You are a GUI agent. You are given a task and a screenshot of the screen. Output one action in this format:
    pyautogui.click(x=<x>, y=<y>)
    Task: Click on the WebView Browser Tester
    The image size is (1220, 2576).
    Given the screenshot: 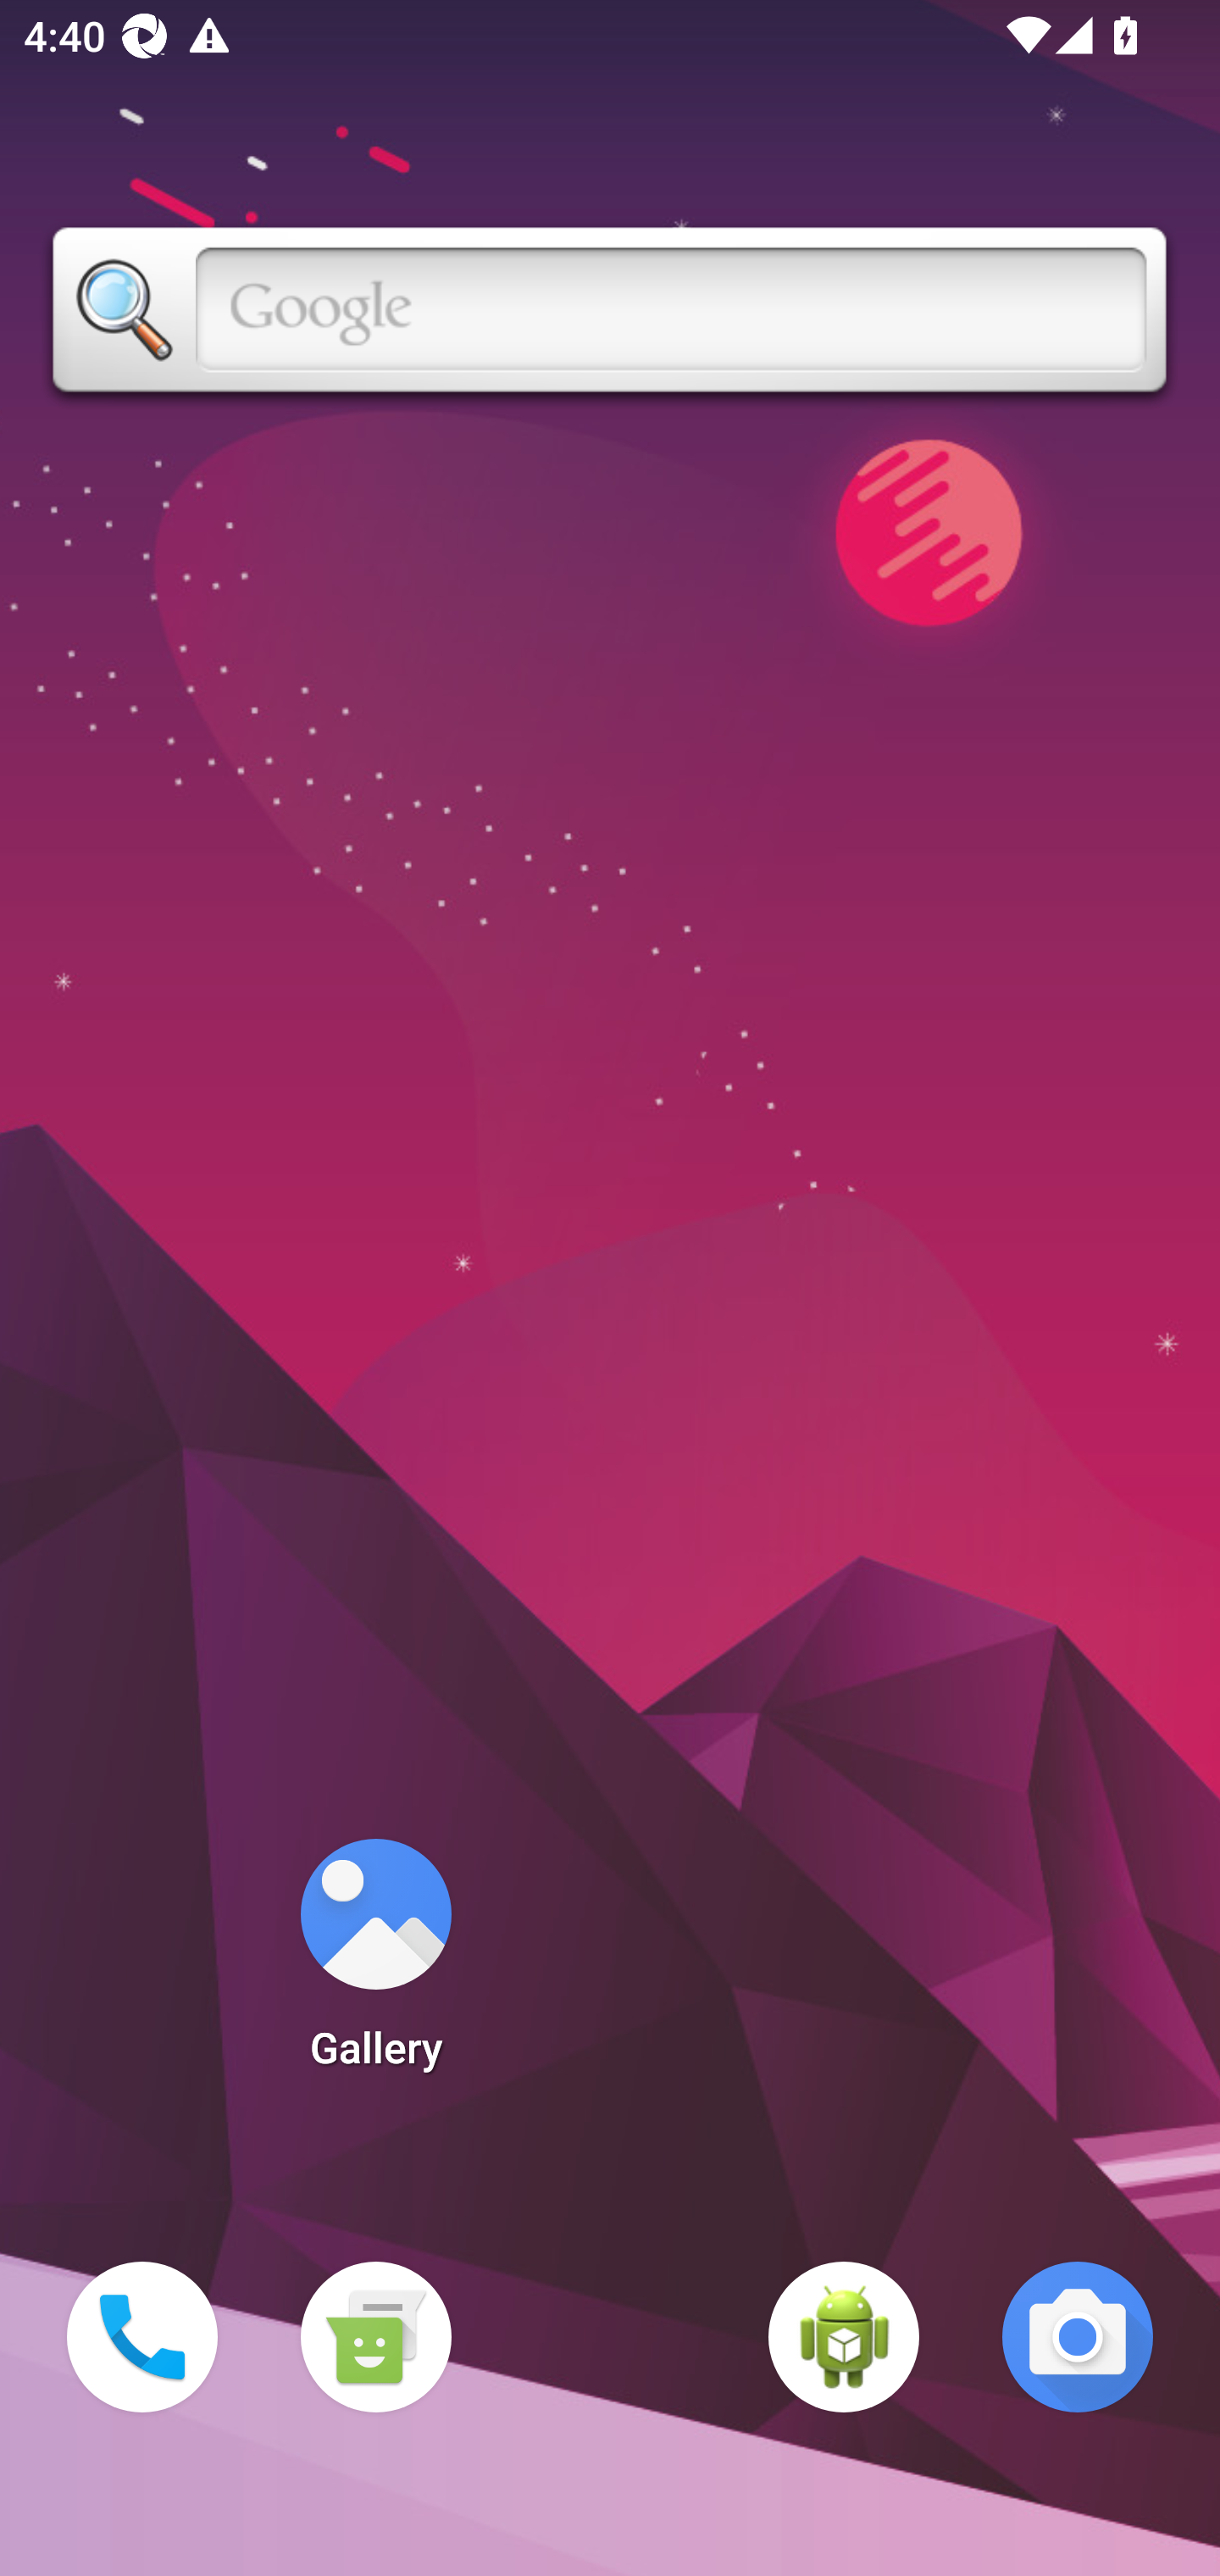 What is the action you would take?
    pyautogui.click(x=844, y=2337)
    